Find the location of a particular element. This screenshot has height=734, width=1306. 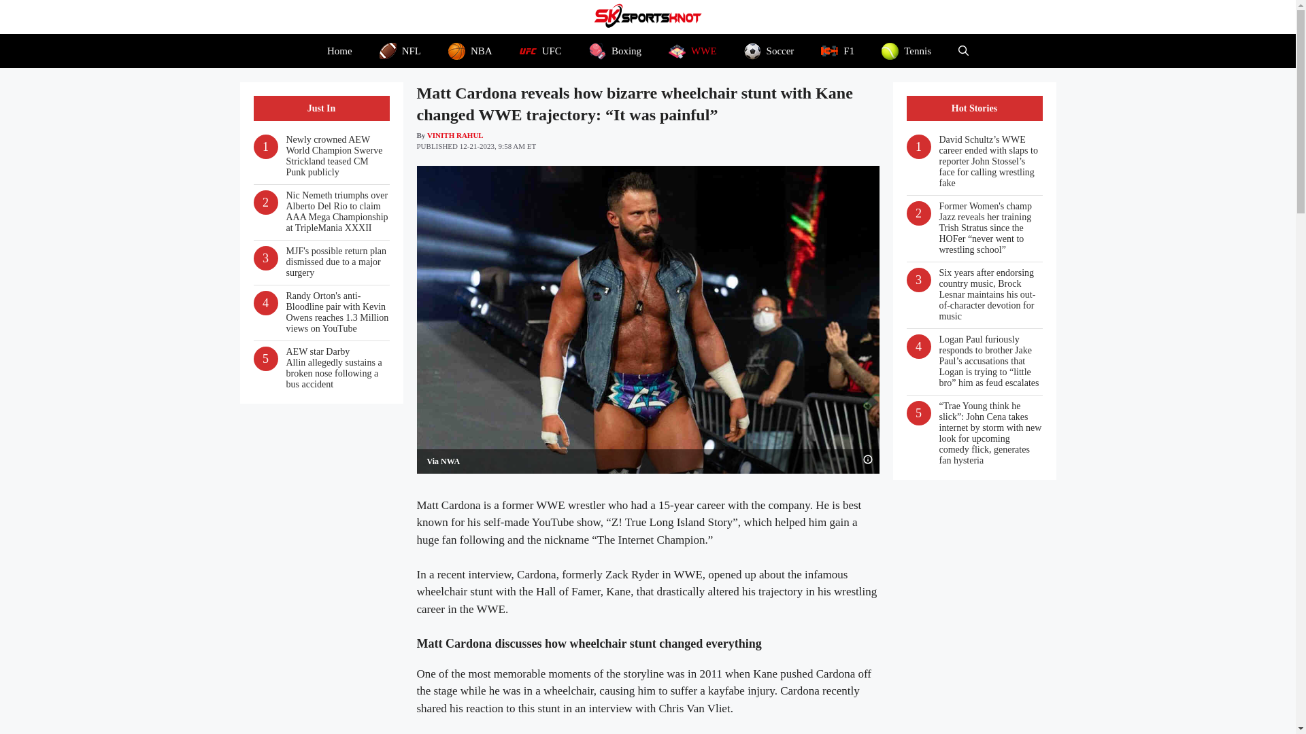

WWE is located at coordinates (692, 50).